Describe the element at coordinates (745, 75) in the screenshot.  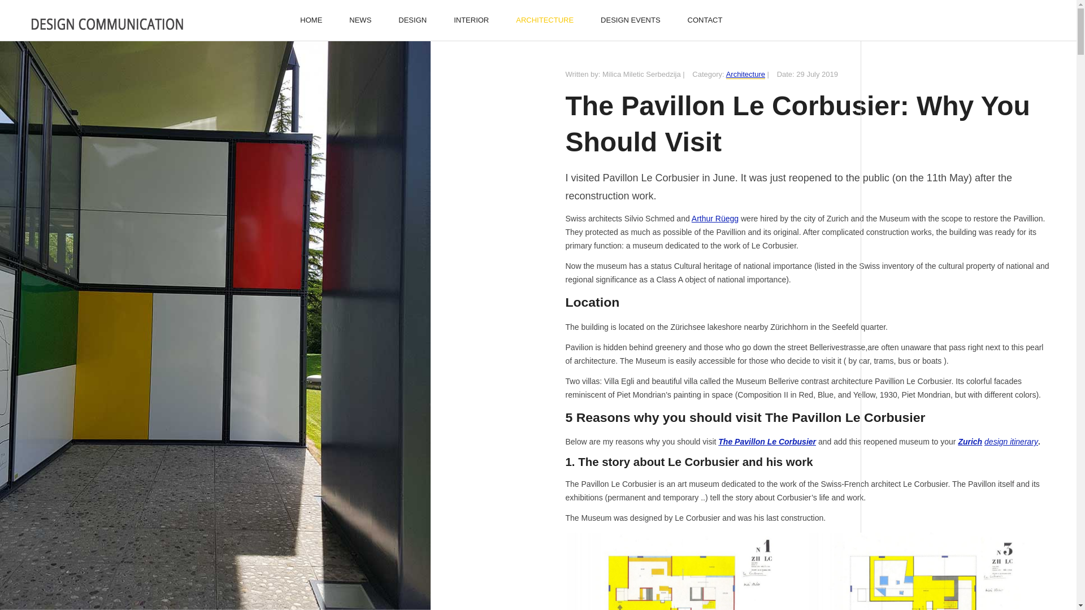
I see `Architecture` at that location.